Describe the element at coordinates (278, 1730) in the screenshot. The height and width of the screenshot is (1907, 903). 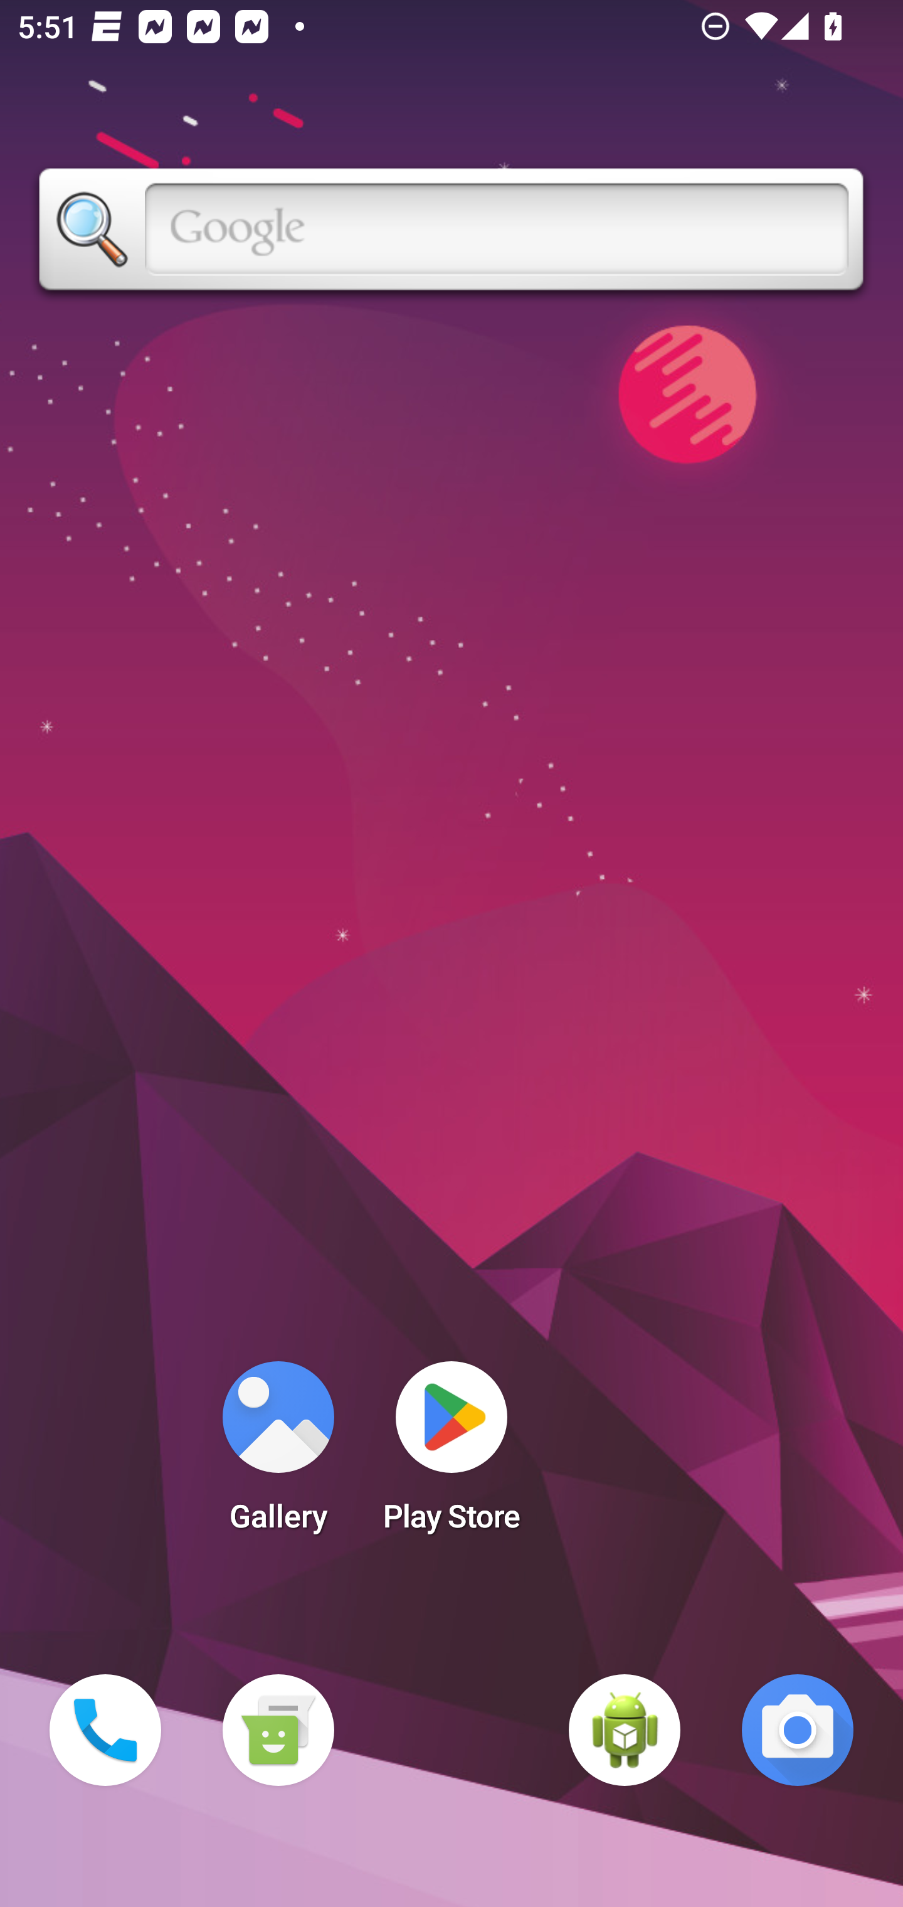
I see `Messaging` at that location.